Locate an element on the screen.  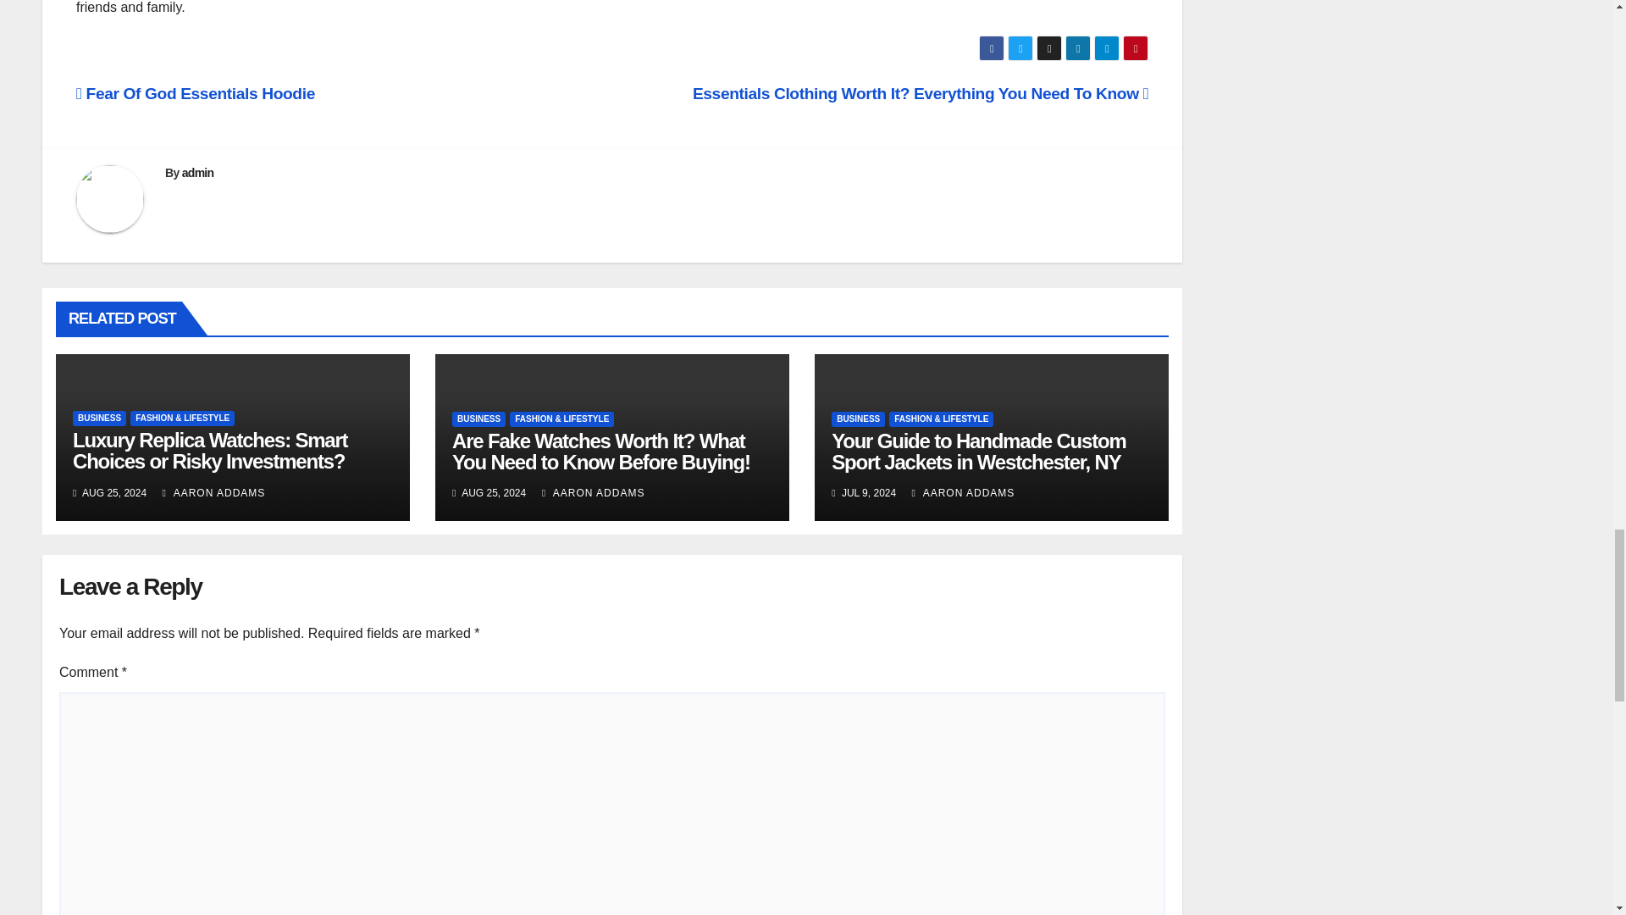
admin is located at coordinates (198, 172).